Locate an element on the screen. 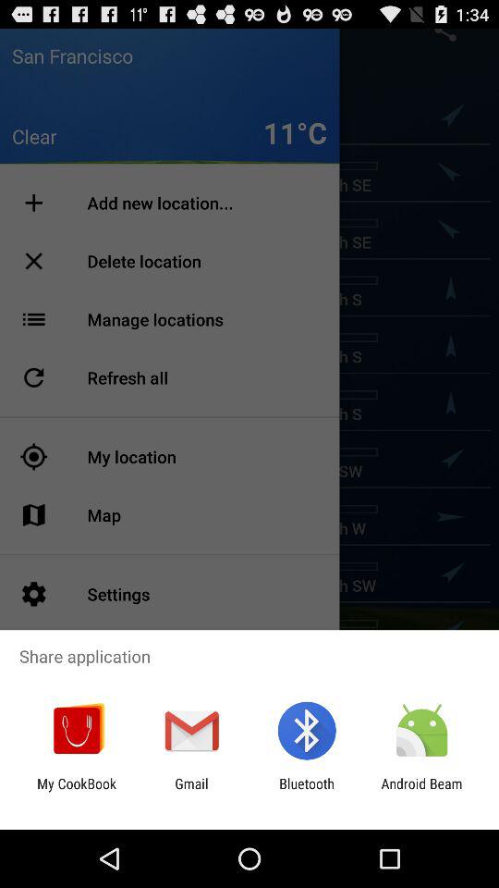  press the item next to my cookbook app is located at coordinates (191, 792).